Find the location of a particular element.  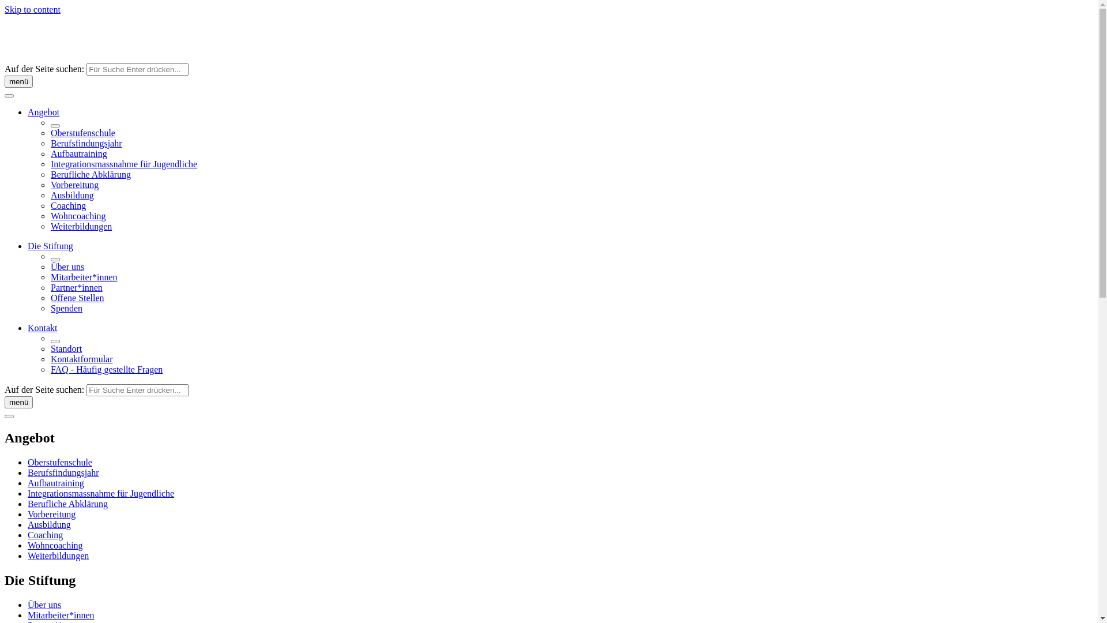

Skip to content is located at coordinates (32, 9).